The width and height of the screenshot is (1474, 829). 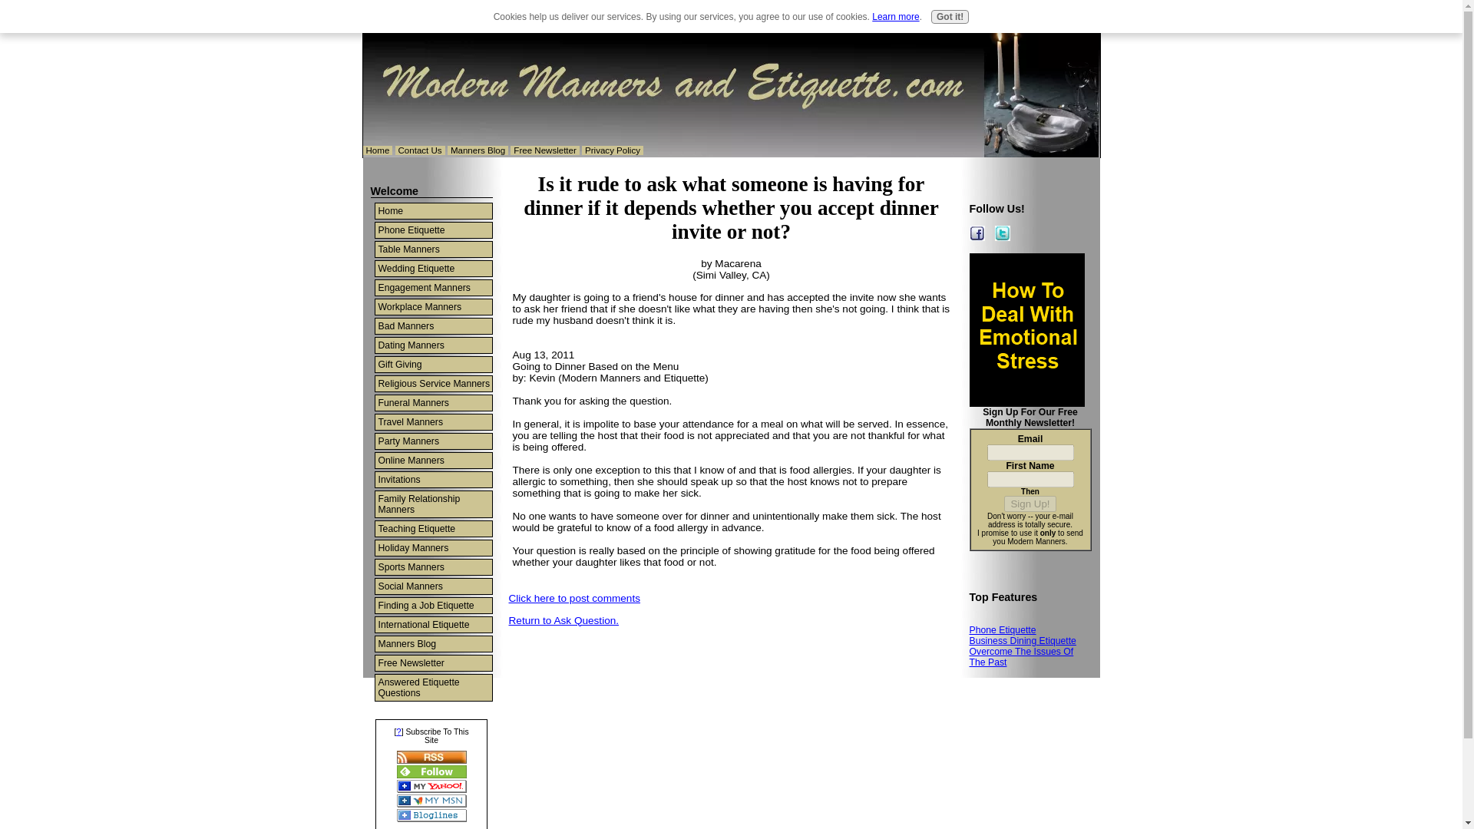 I want to click on Gift Giving, so click(x=432, y=364).